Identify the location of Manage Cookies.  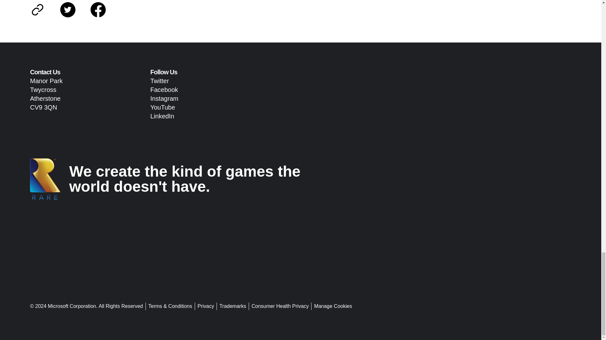
(333, 306).